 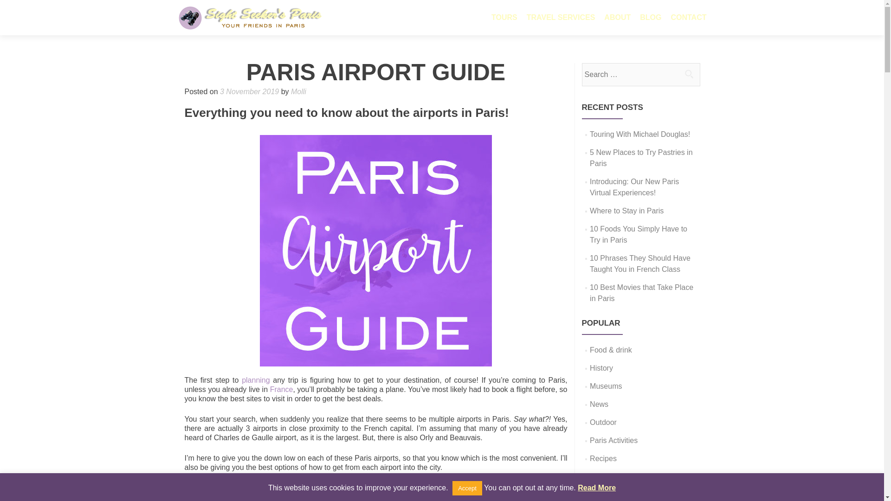 I want to click on TRAVEL SERVICES, so click(x=561, y=18).